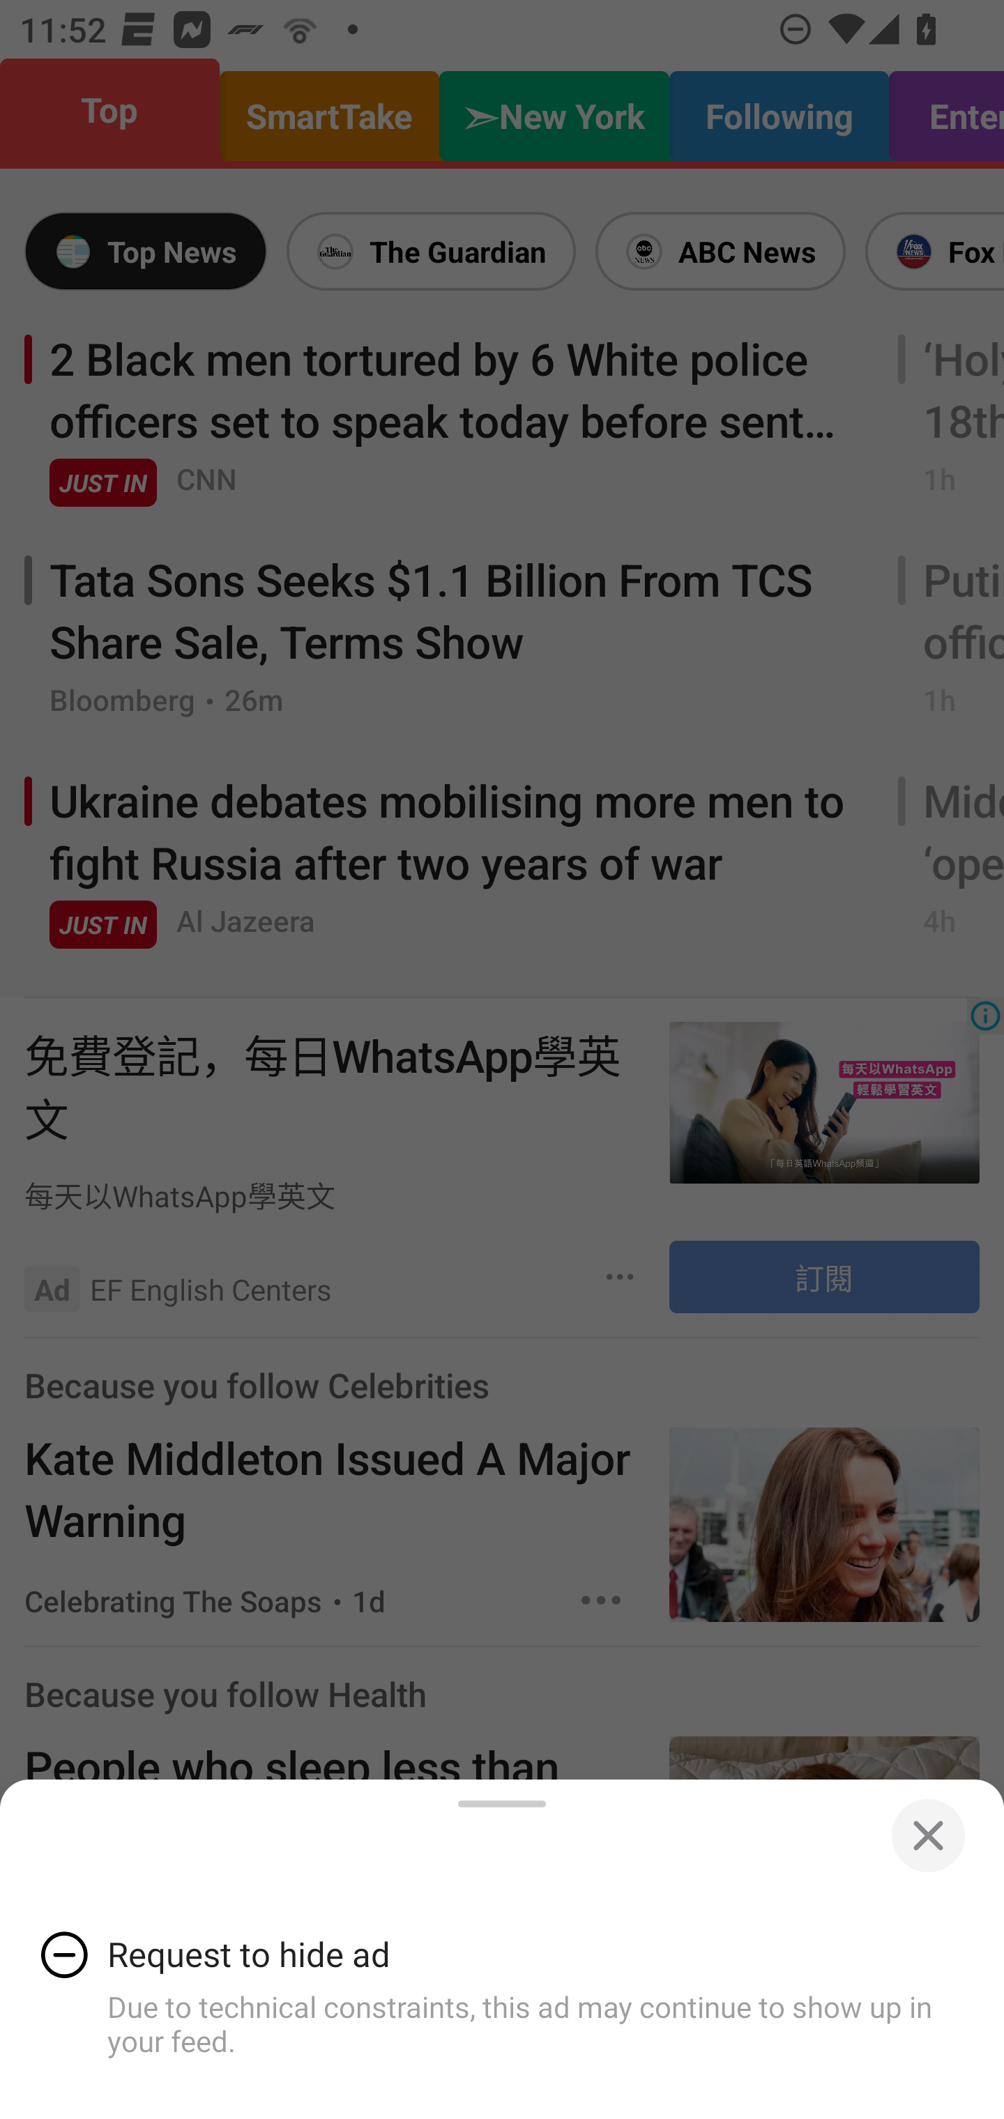 The width and height of the screenshot is (1004, 2119). I want to click on Close bottom sheet, so click(927, 1836).